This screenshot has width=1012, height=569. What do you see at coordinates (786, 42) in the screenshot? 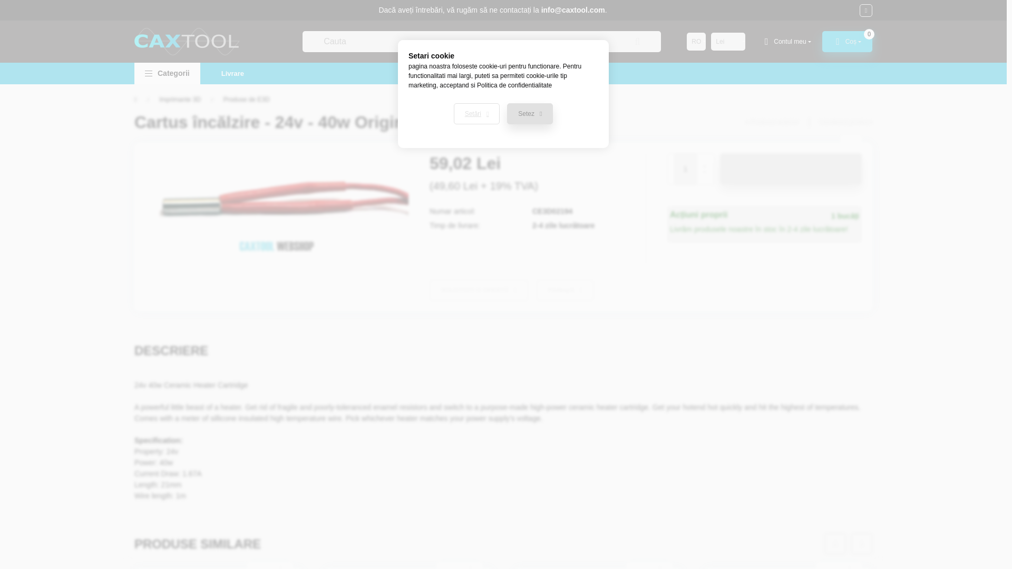
I see `Contul meu` at bounding box center [786, 42].